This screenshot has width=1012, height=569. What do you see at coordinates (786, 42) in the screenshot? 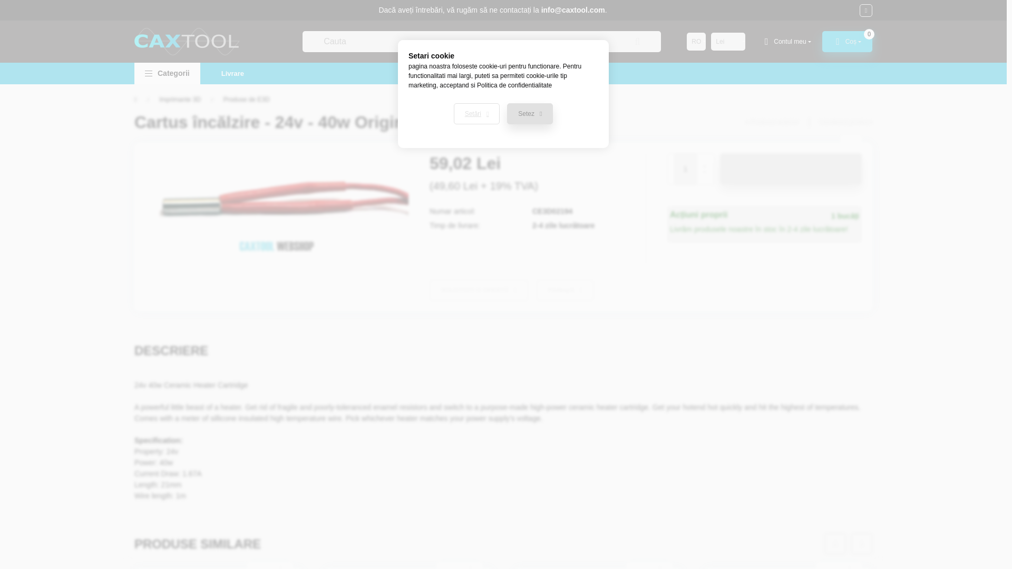
I see `Contul meu` at bounding box center [786, 42].